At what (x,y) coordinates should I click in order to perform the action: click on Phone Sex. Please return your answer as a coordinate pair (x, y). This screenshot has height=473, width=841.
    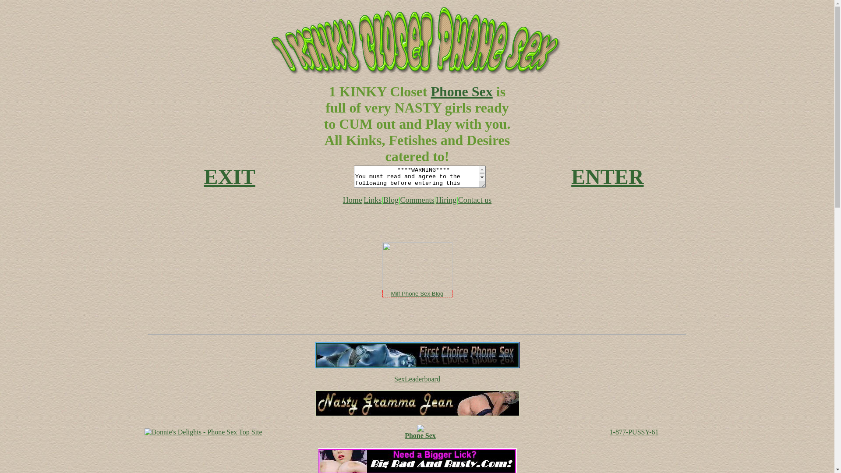
    Looking at the image, I should click on (462, 92).